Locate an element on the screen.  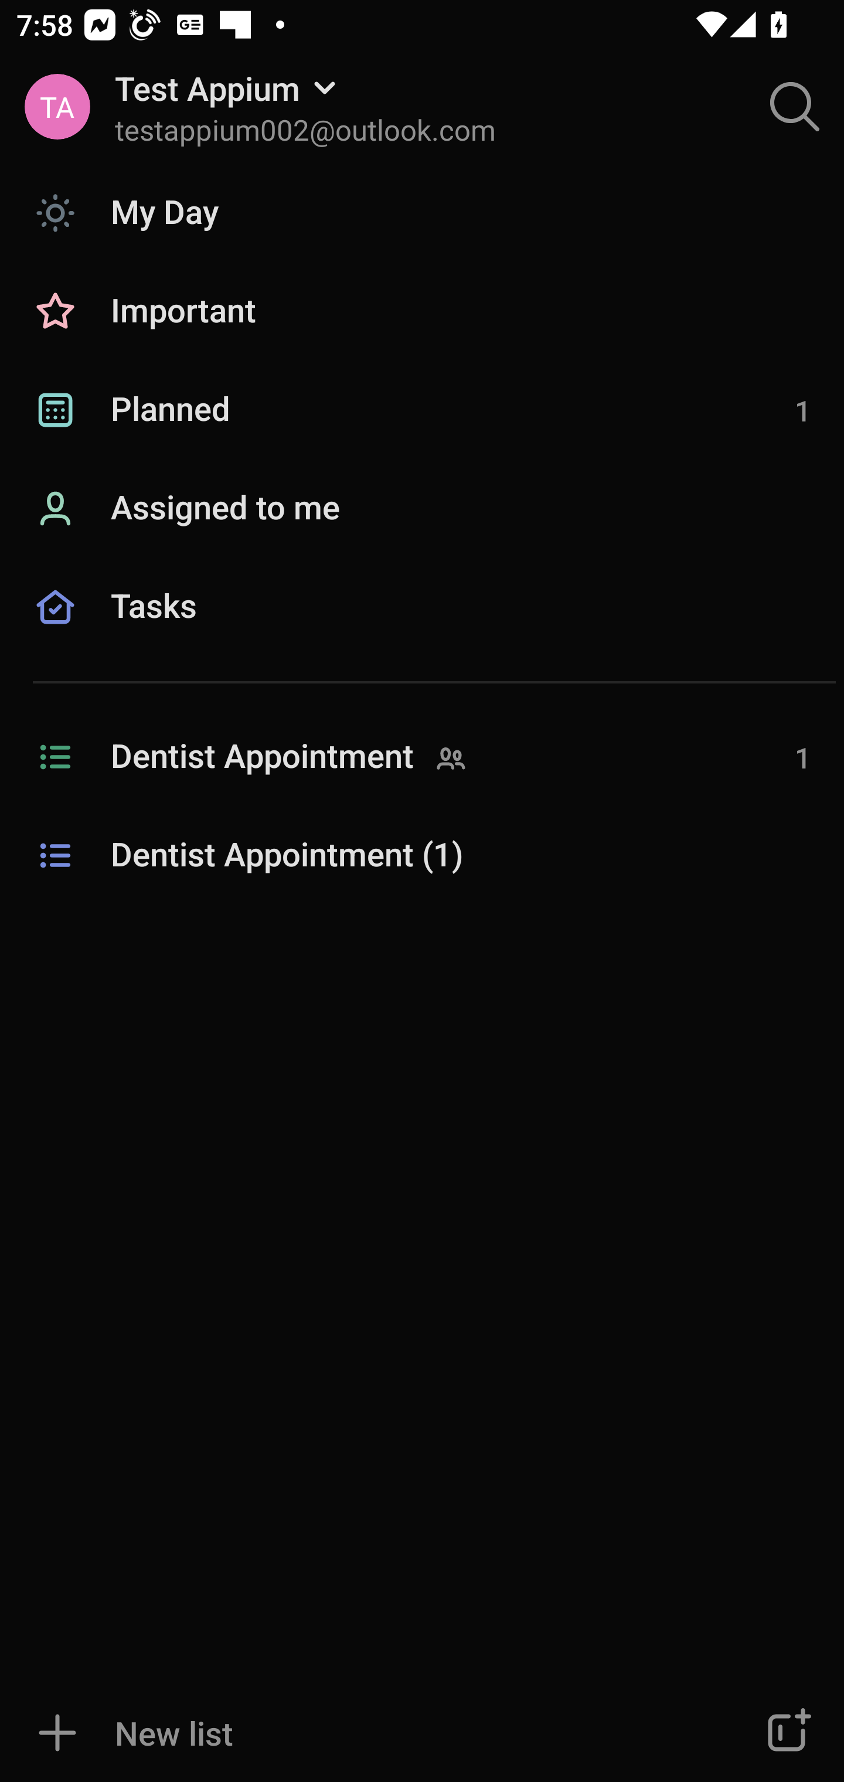
New list is located at coordinates (354, 1733).